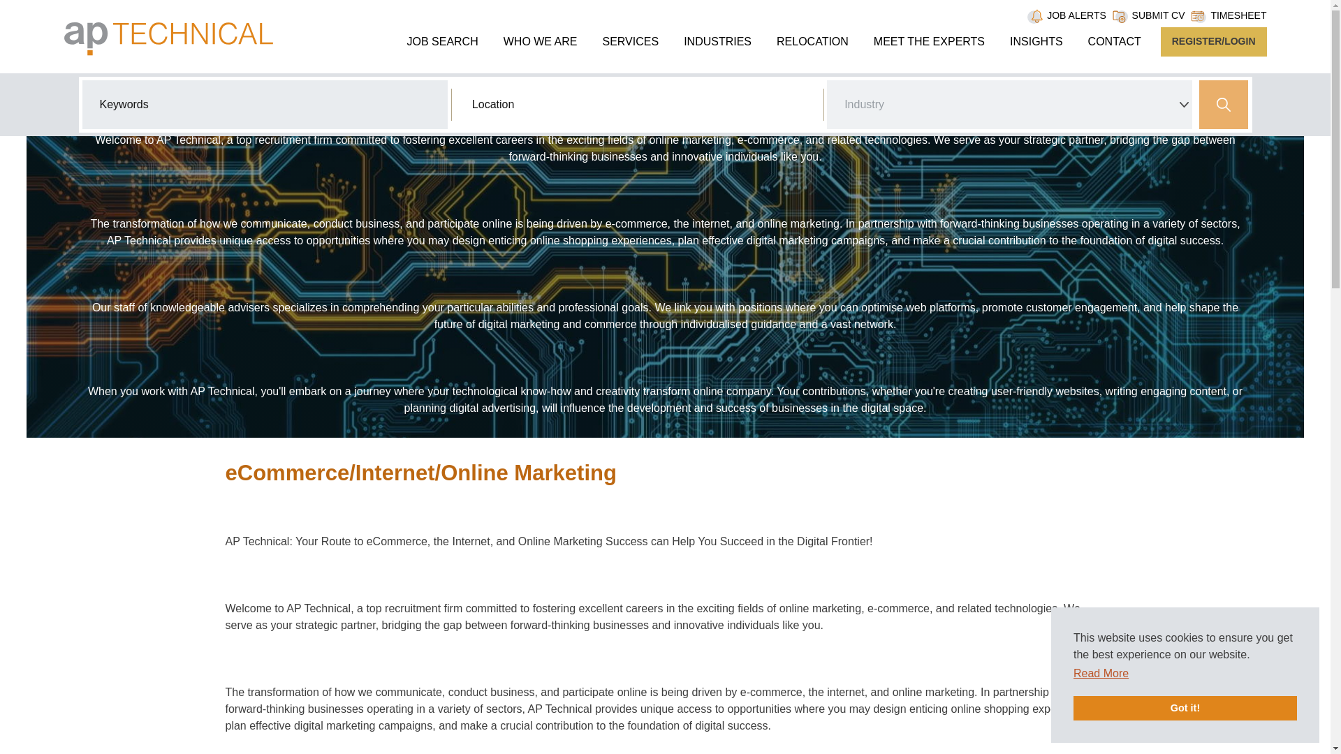 This screenshot has height=754, width=1341. Describe the element at coordinates (1101, 673) in the screenshot. I see `Read More` at that location.